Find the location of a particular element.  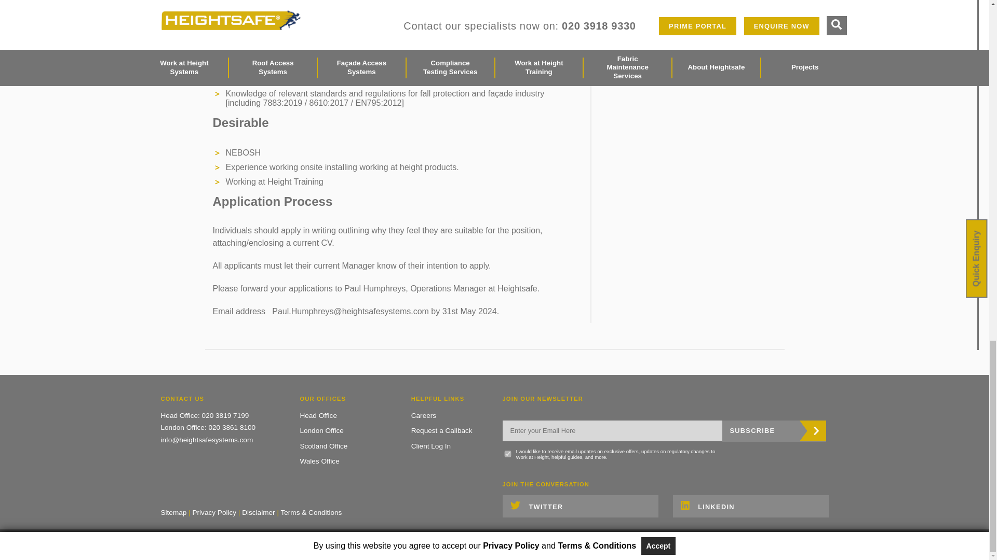

Subscribe is located at coordinates (774, 431).